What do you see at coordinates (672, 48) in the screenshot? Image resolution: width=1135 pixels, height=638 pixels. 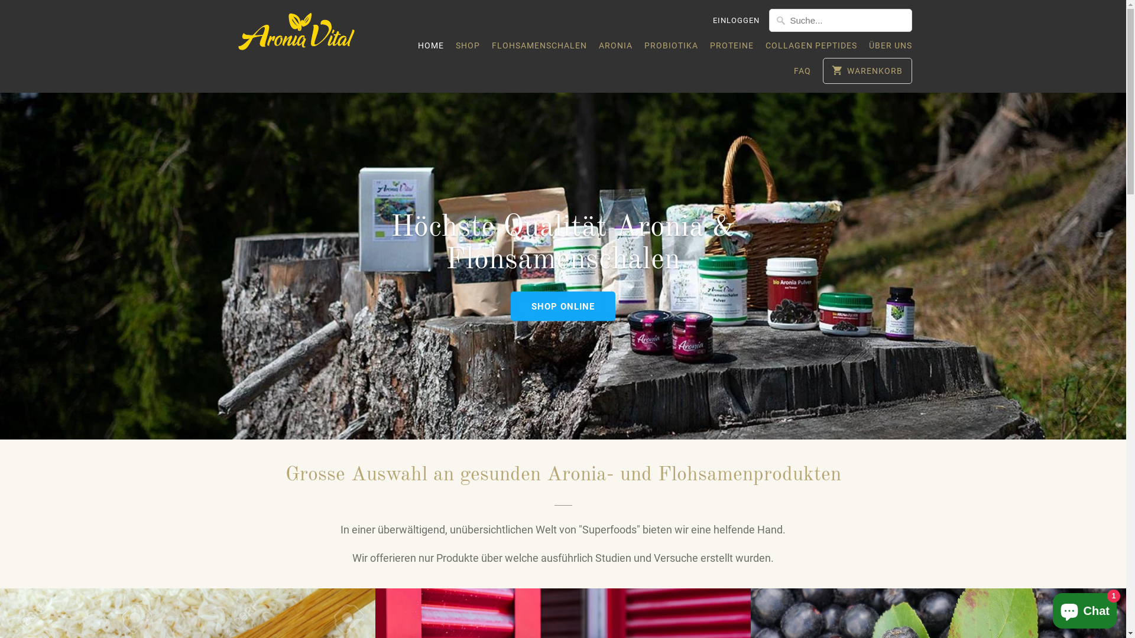 I see `PROBIOTIKA` at bounding box center [672, 48].